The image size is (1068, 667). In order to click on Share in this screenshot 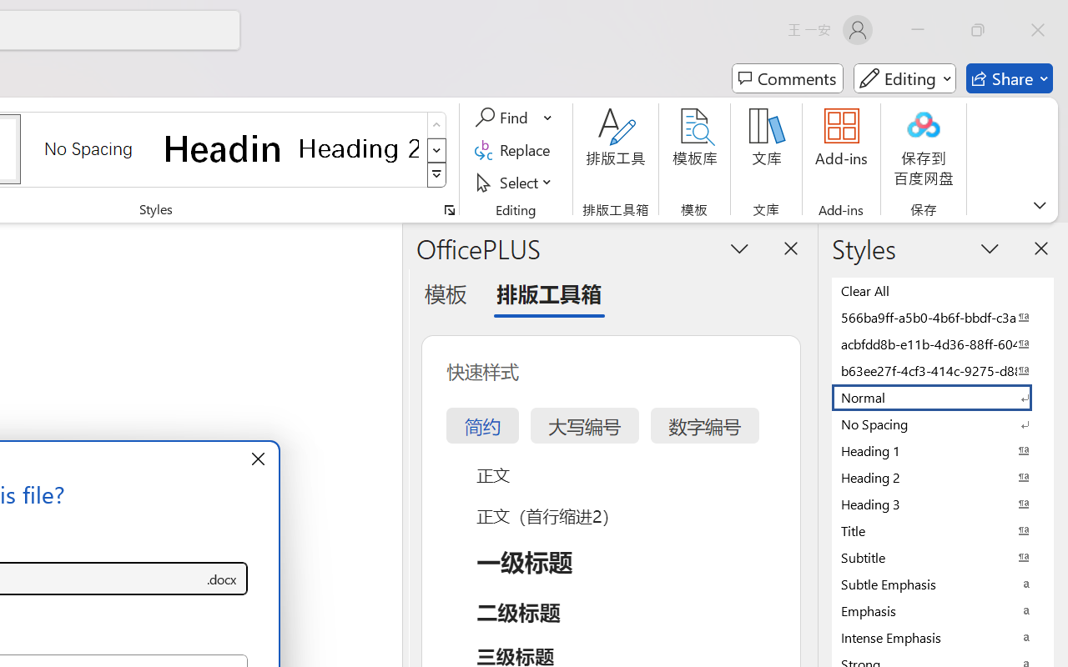, I will do `click(1010, 78)`.